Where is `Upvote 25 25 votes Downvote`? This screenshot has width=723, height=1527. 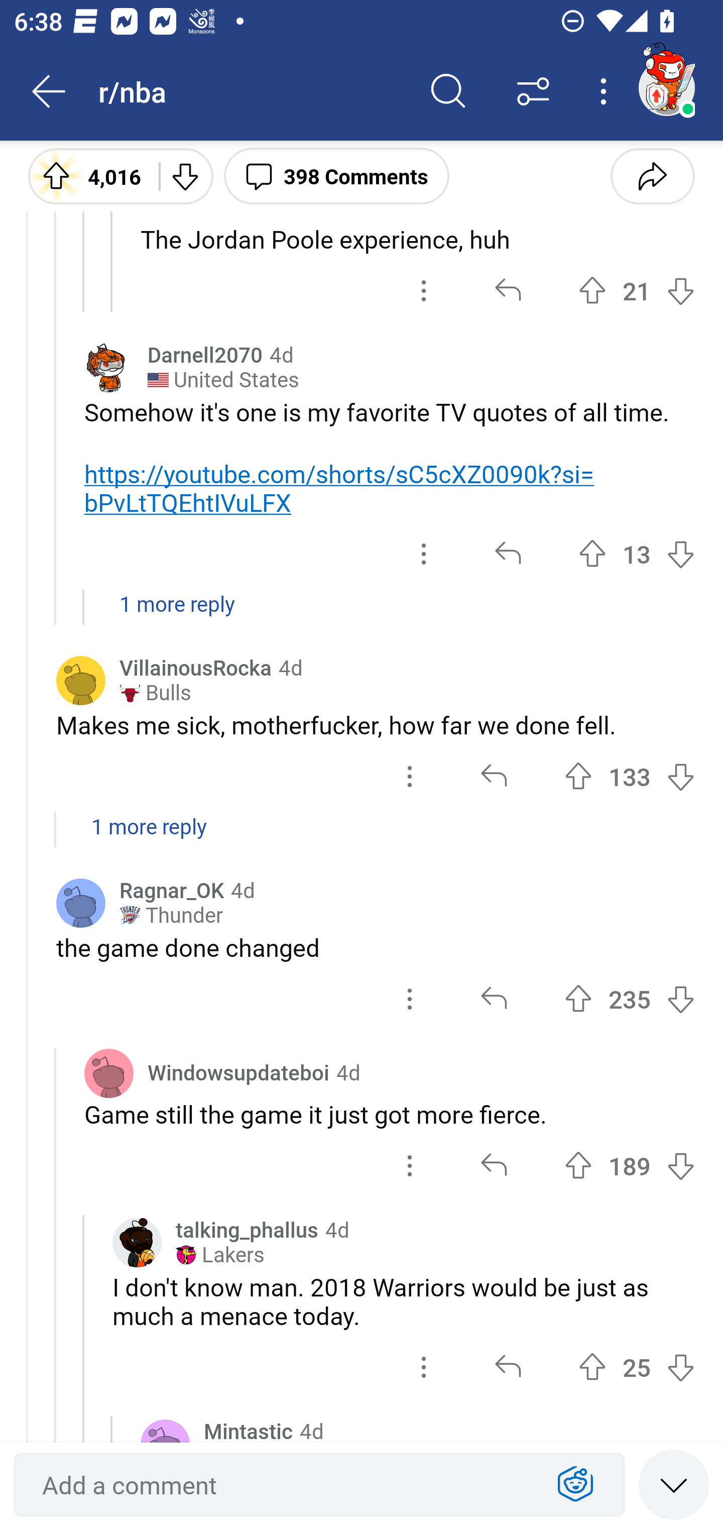 Upvote 25 25 votes Downvote is located at coordinates (637, 1366).